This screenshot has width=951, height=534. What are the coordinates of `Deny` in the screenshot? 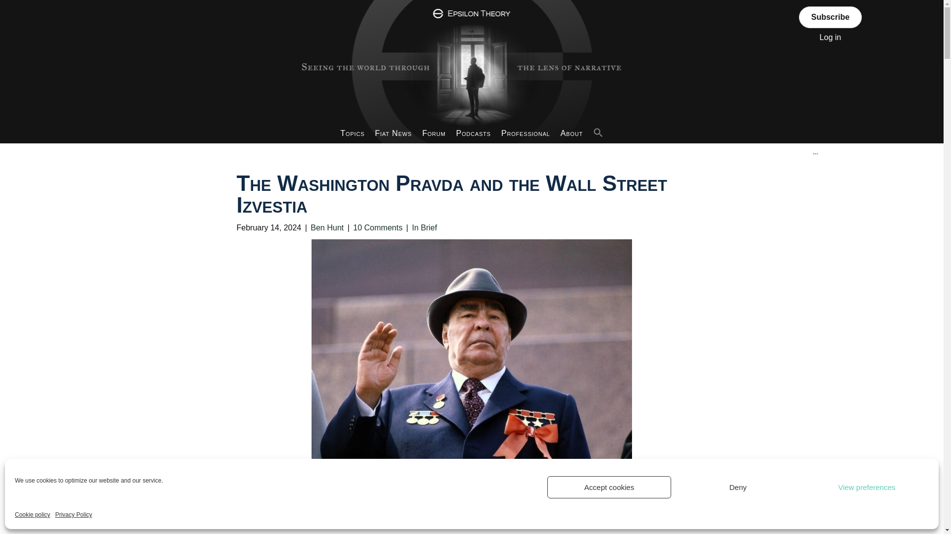 It's located at (738, 487).